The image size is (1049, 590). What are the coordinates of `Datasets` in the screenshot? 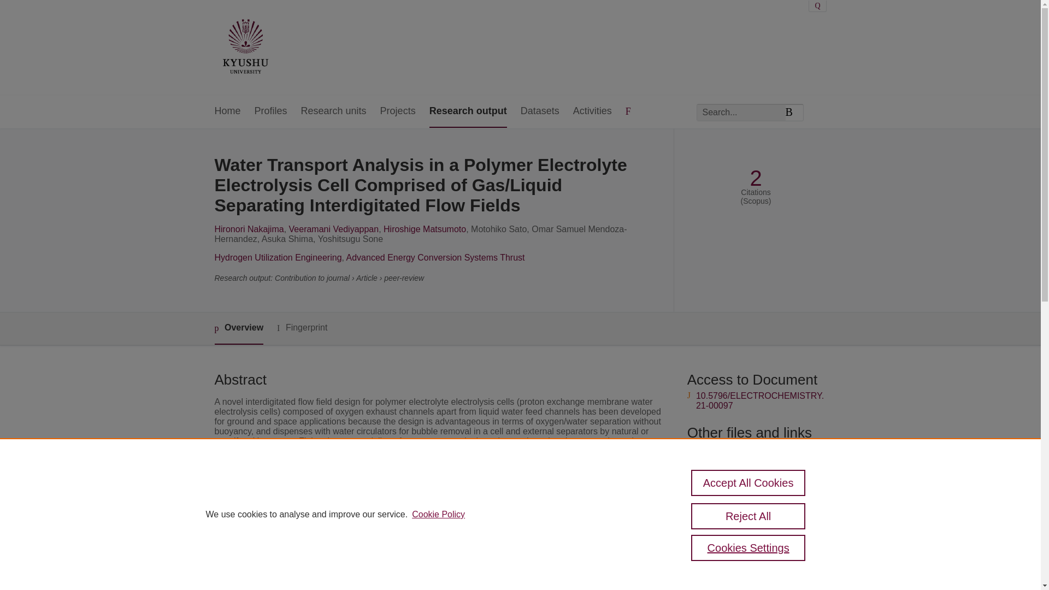 It's located at (540, 111).